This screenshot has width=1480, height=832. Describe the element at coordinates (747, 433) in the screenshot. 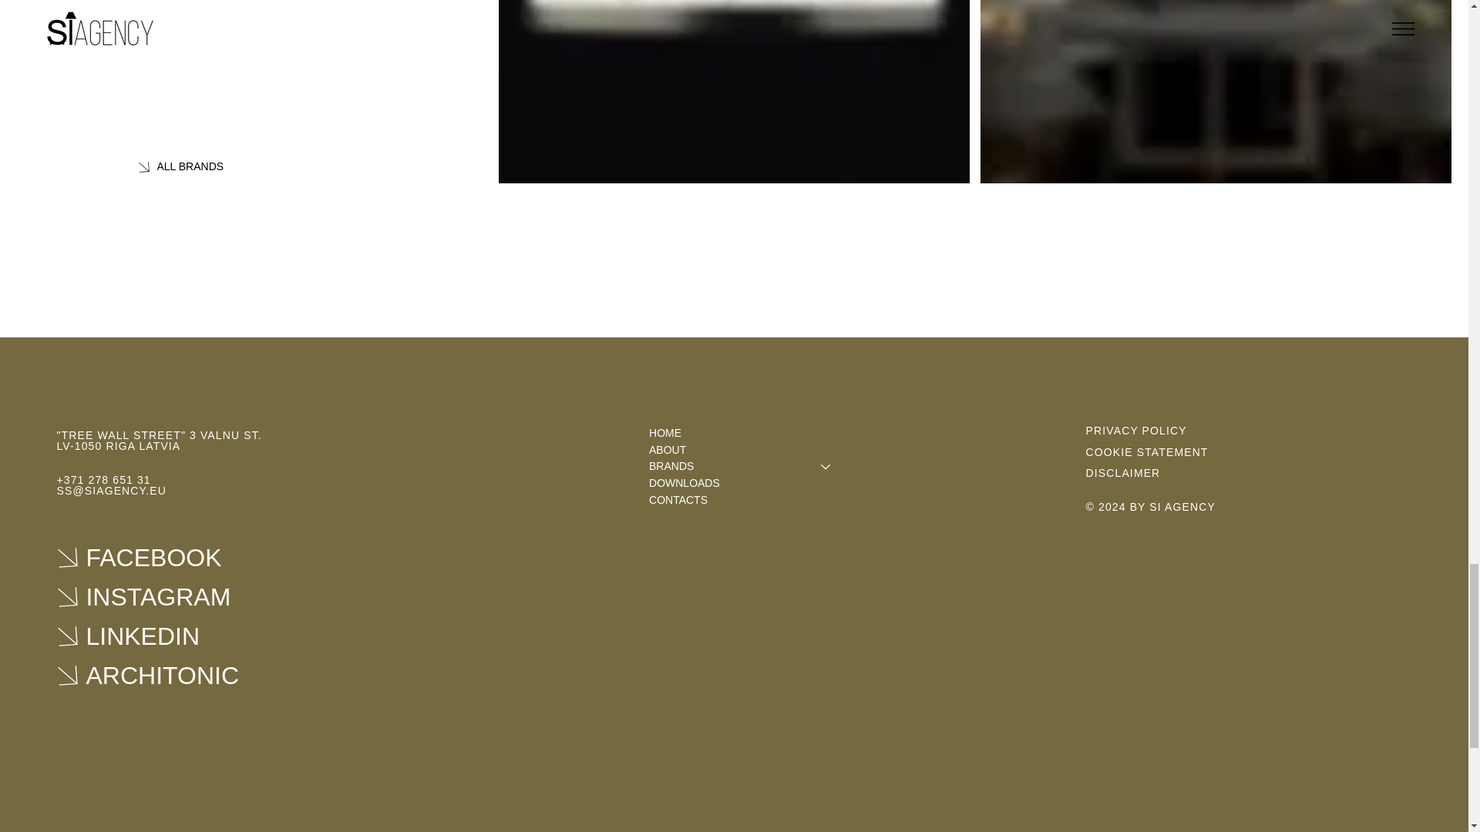

I see `HOME` at that location.